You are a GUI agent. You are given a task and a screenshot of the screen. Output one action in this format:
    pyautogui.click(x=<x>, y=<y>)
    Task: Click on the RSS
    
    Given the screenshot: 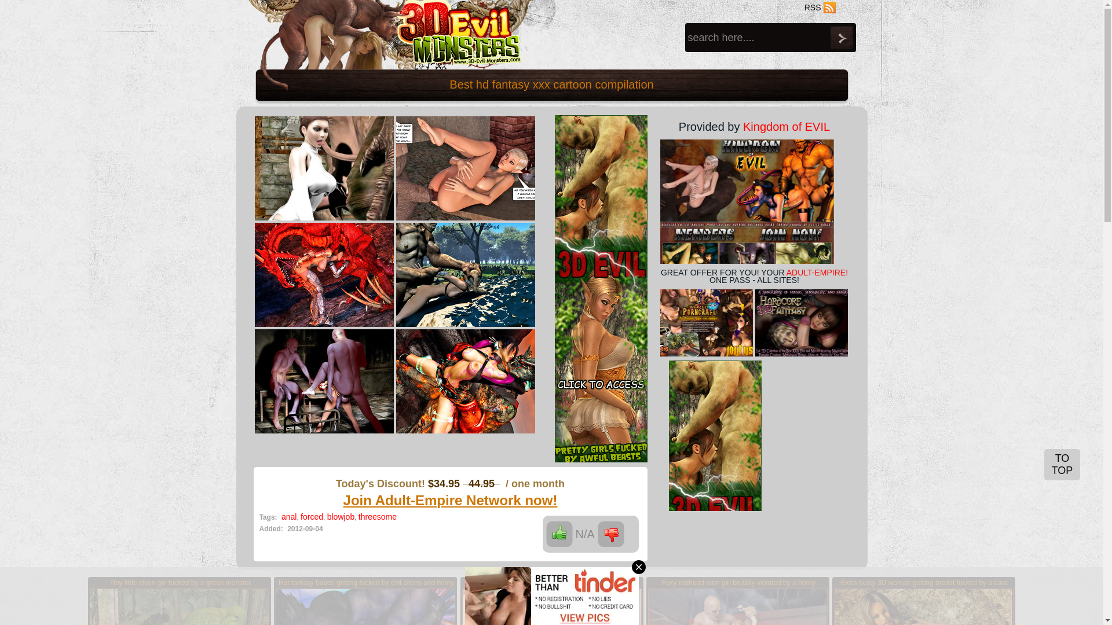 What is the action you would take?
    pyautogui.click(x=820, y=8)
    